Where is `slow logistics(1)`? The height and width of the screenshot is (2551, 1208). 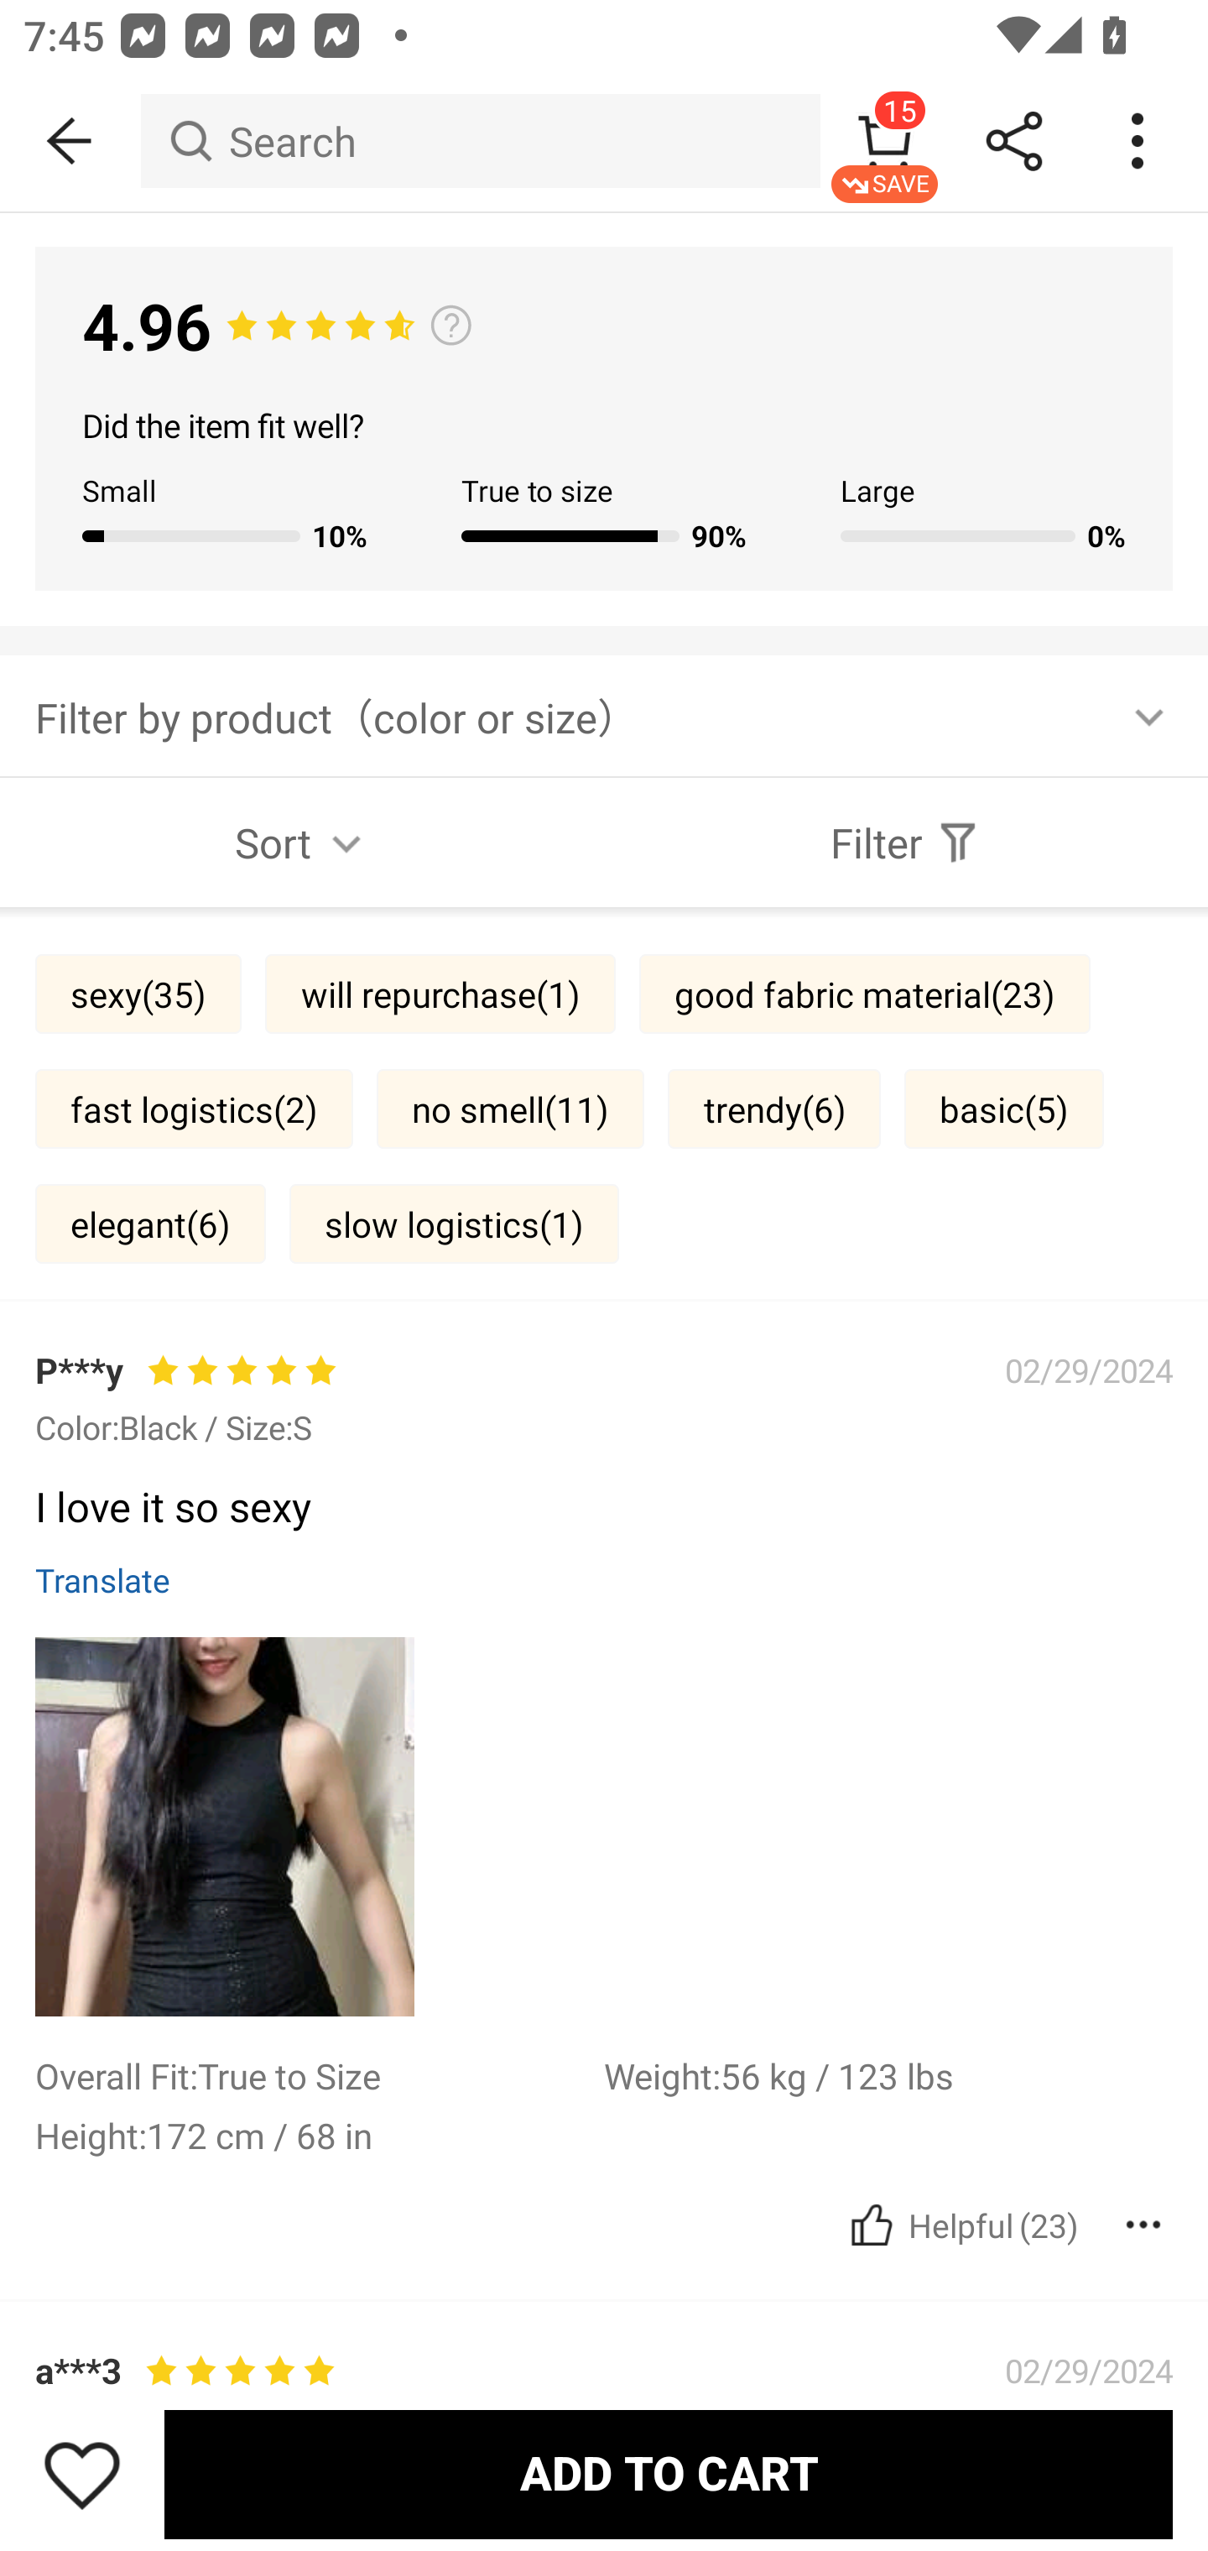 slow logistics(1) is located at coordinates (454, 1223).